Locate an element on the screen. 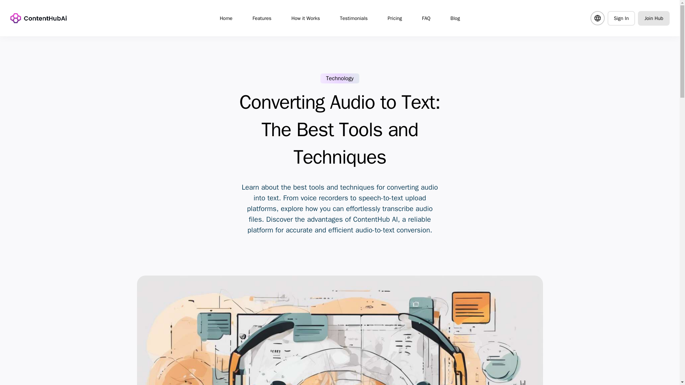  Join Hub is located at coordinates (654, 18).